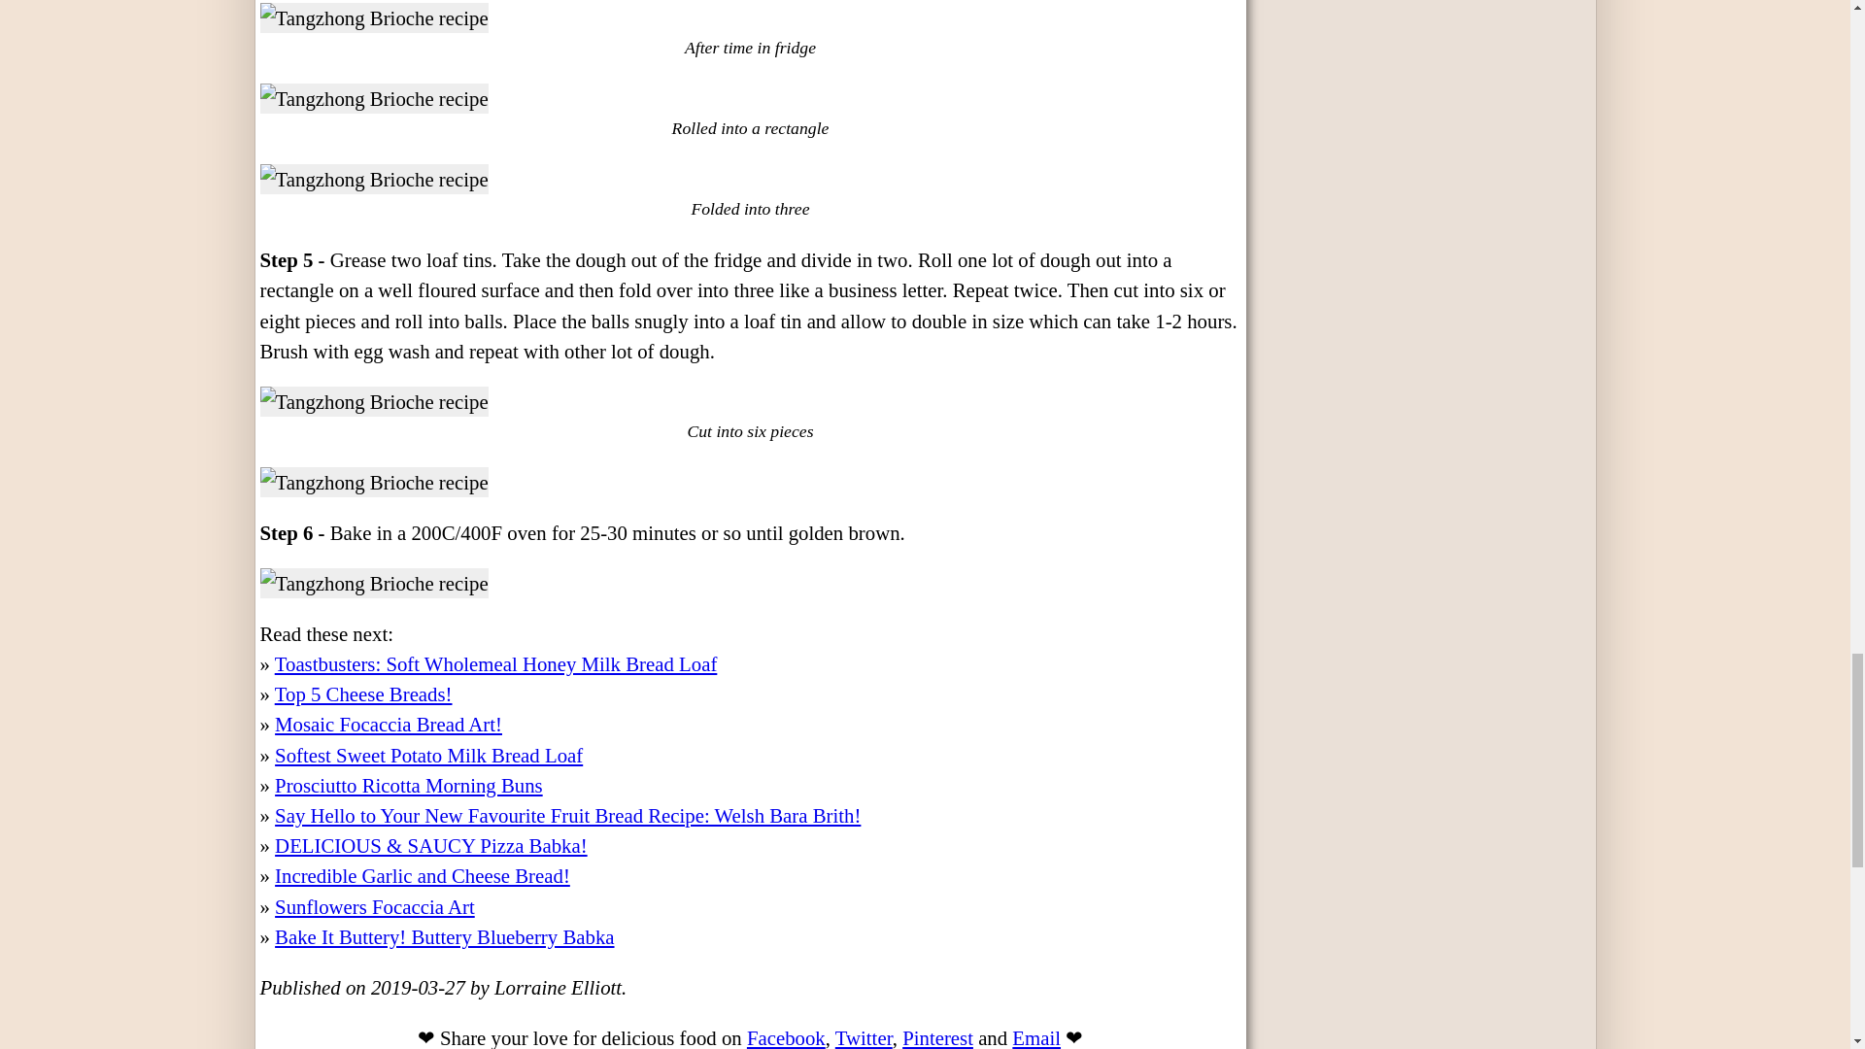 The width and height of the screenshot is (1865, 1049). I want to click on Email, so click(1036, 1037).